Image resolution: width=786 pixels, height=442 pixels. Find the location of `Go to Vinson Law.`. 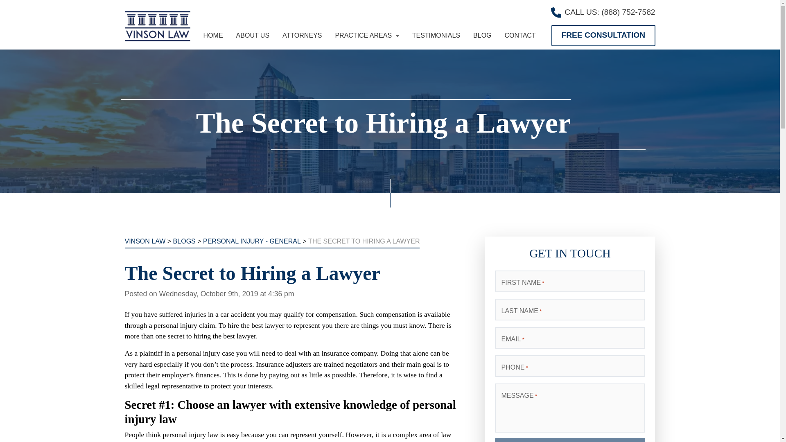

Go to Vinson Law. is located at coordinates (145, 241).